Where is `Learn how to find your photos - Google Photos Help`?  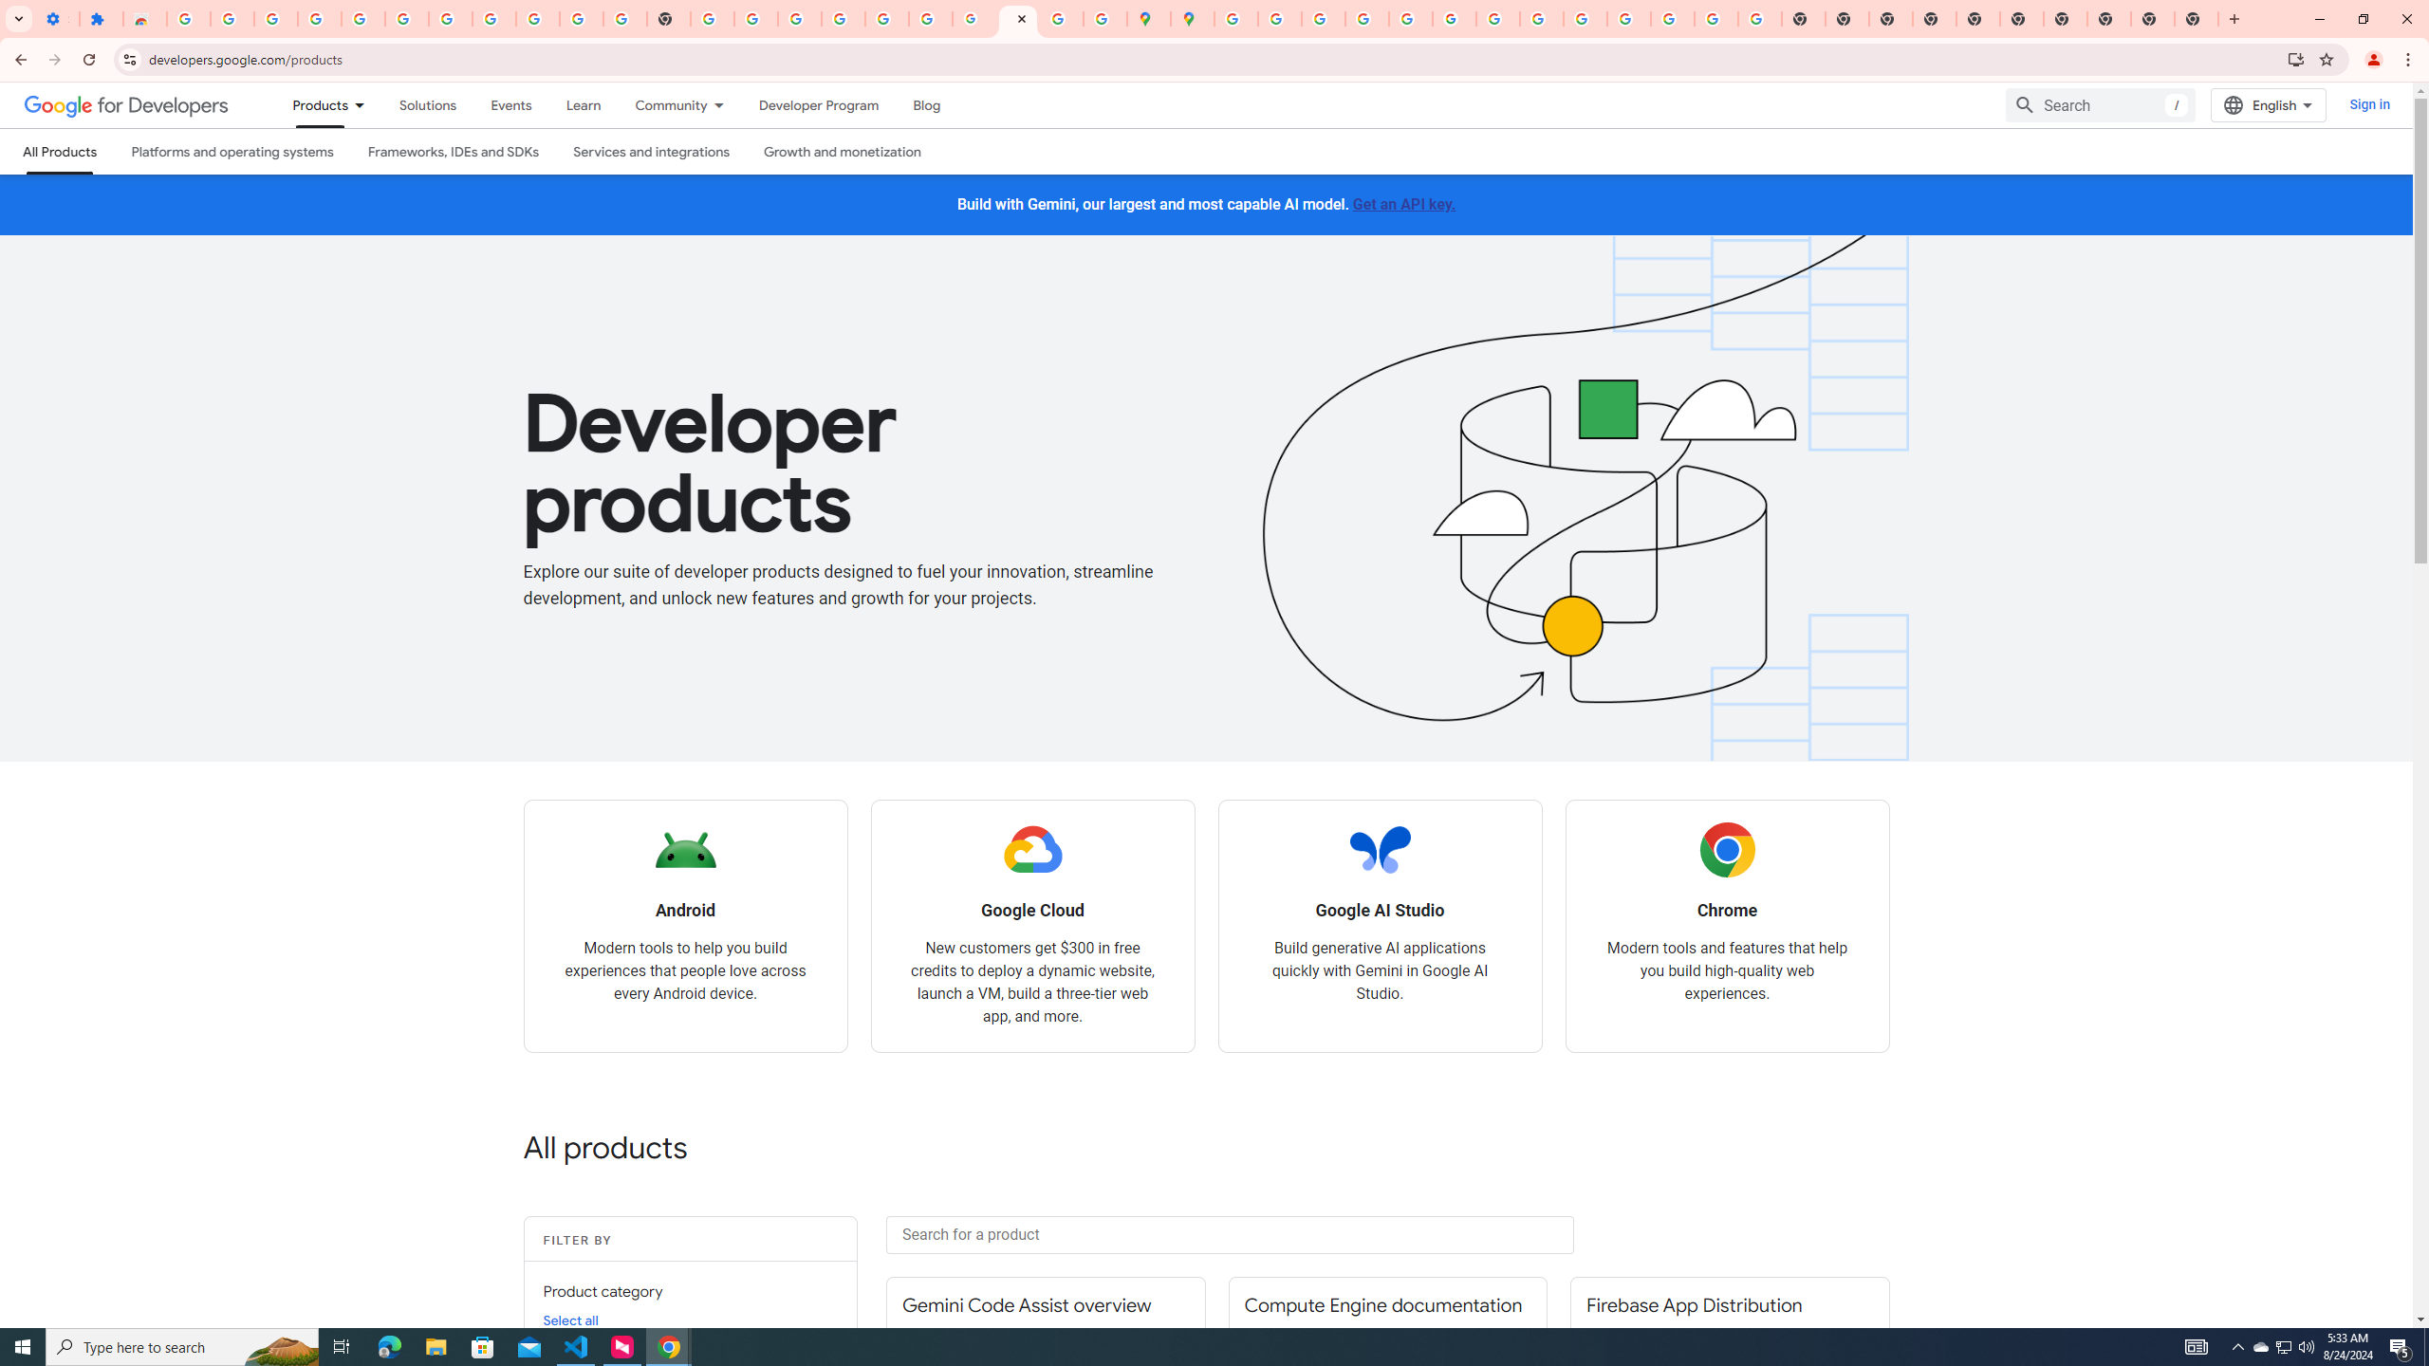 Learn how to find your photos - Google Photos Help is located at coordinates (362, 19).